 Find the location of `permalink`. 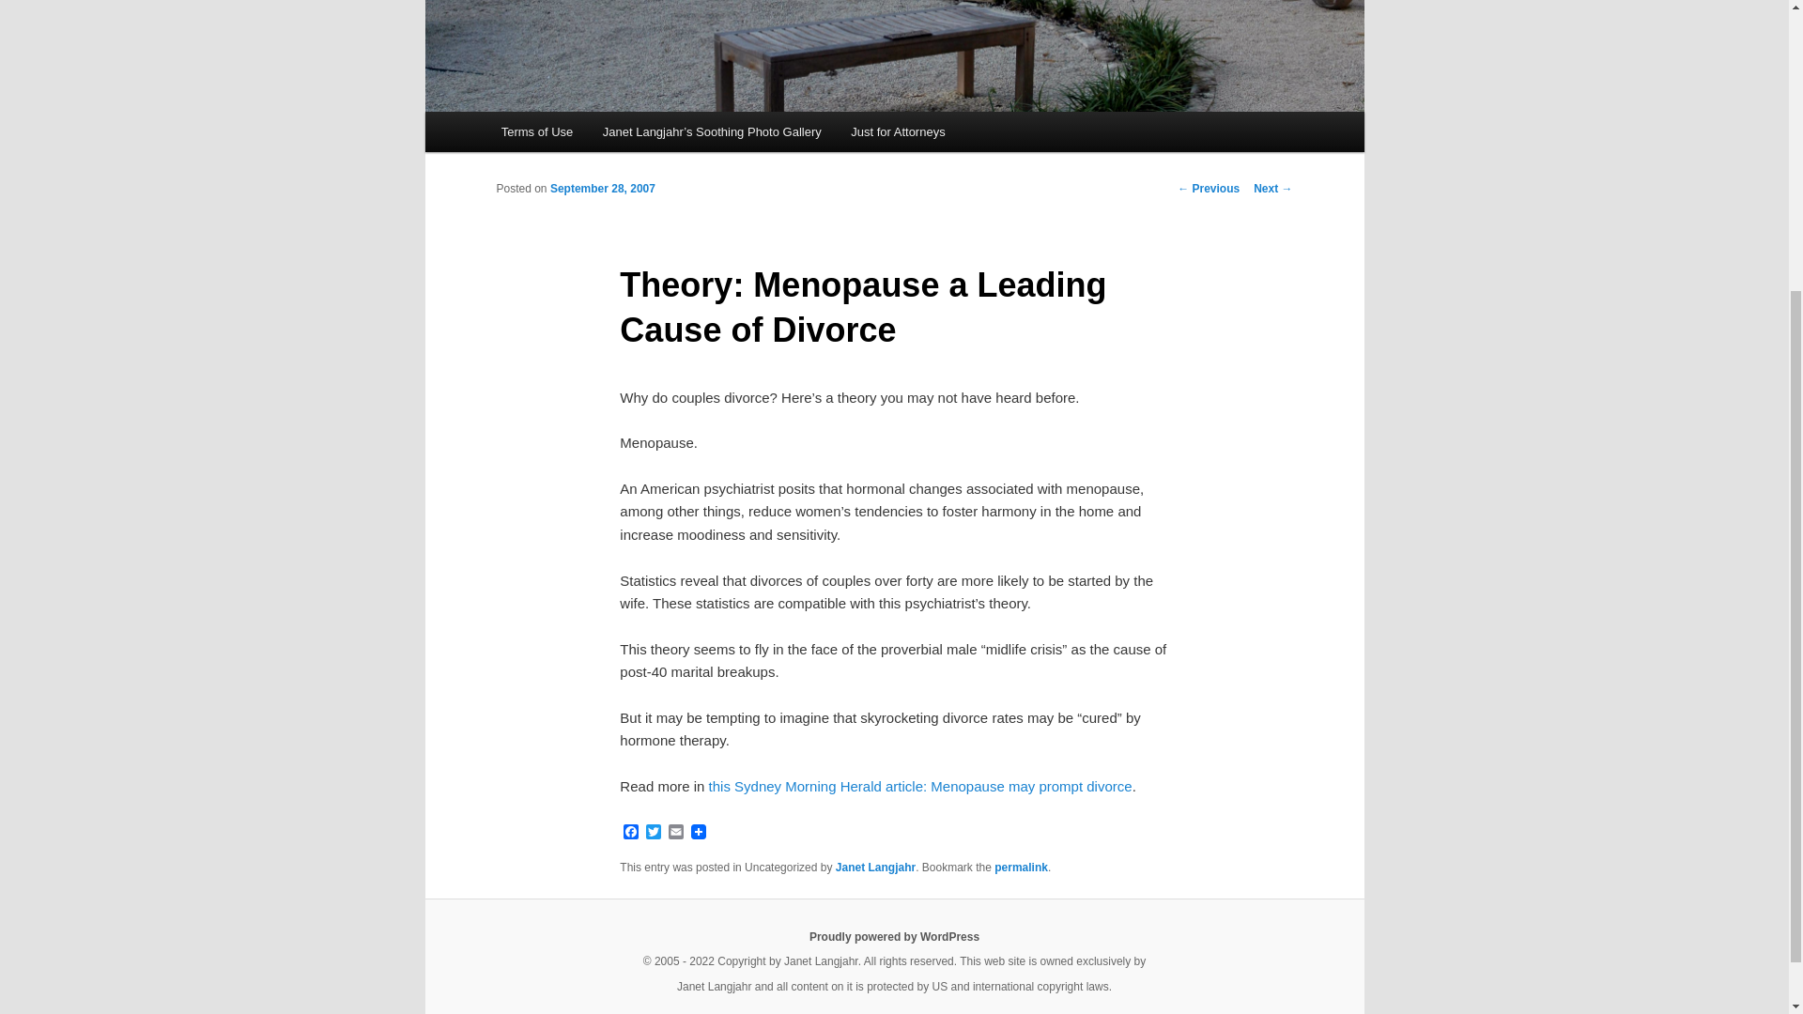

permalink is located at coordinates (1021, 867).